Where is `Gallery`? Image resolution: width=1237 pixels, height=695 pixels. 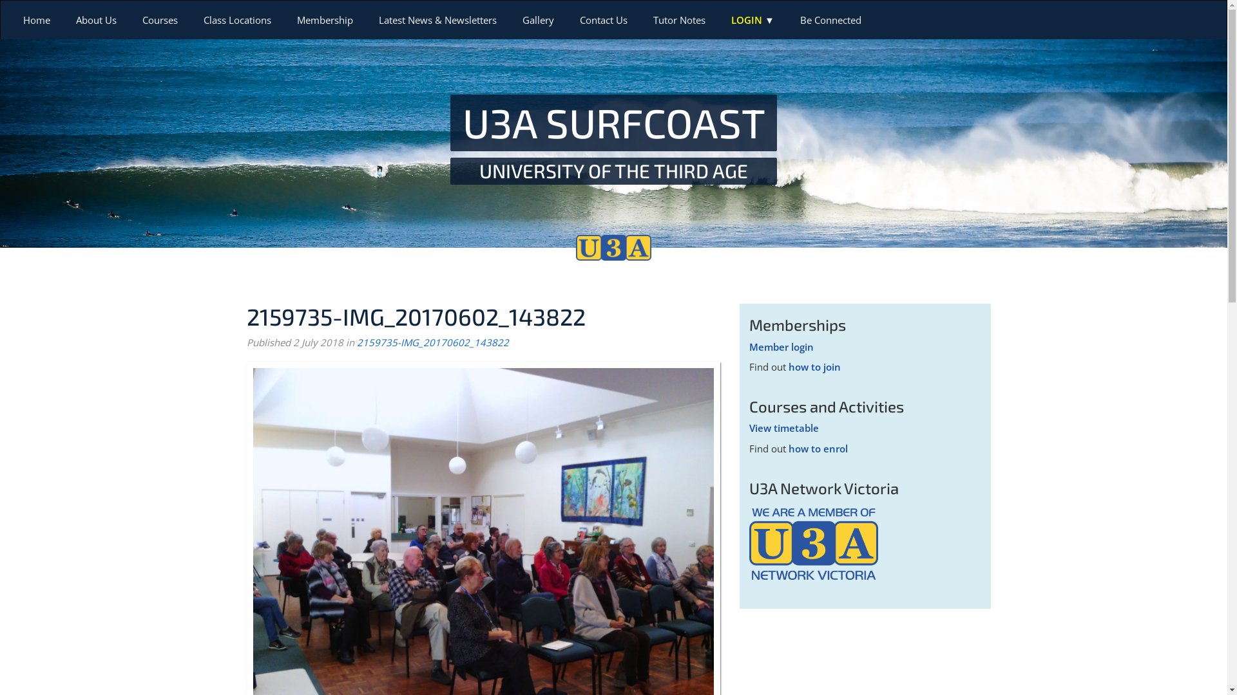 Gallery is located at coordinates (539, 20).